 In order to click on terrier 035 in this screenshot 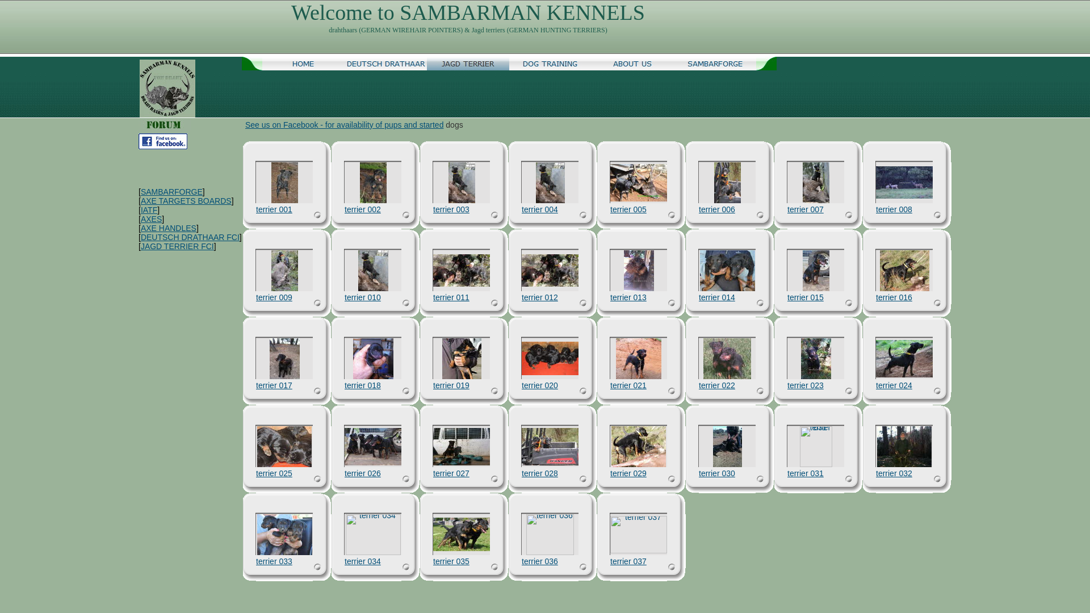, I will do `click(462, 535)`.